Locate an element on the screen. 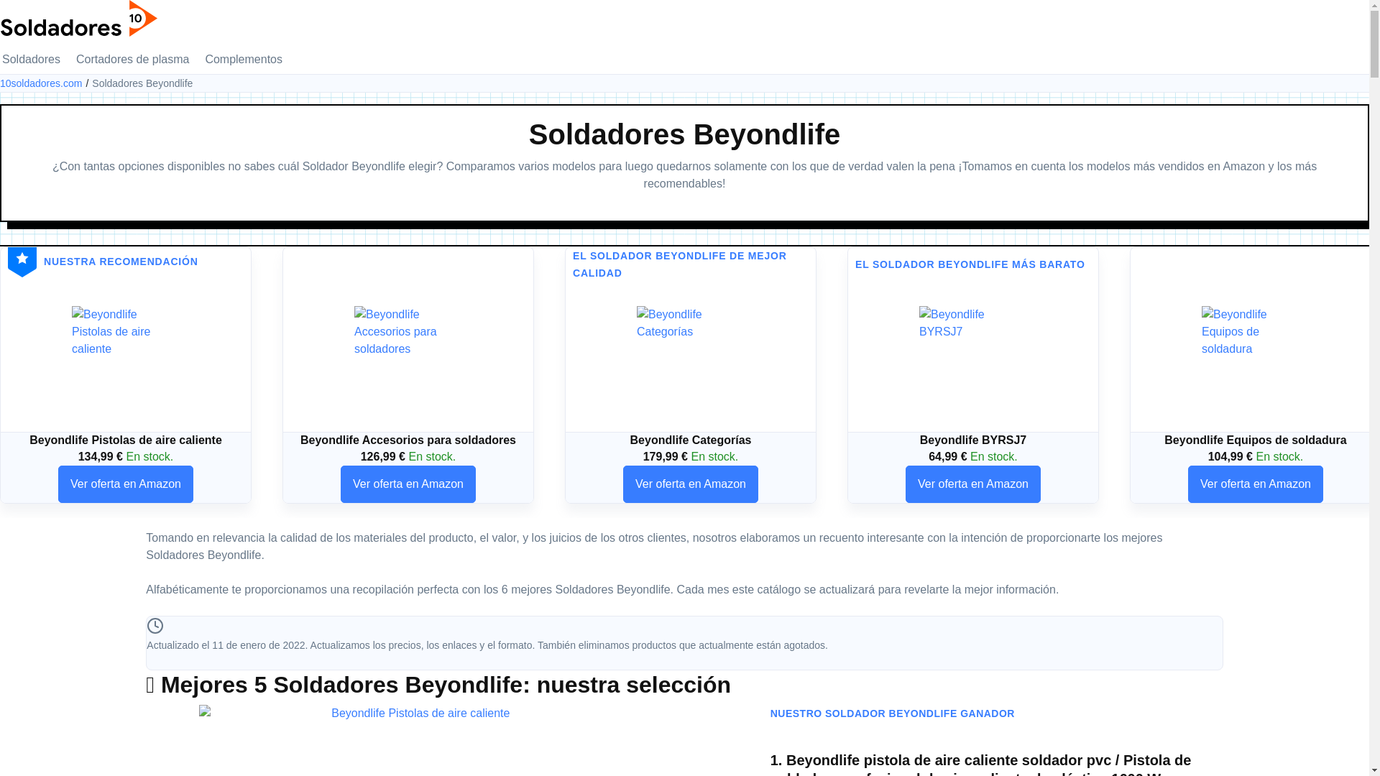 This screenshot has width=1380, height=776. Ver oferta en Amazon is located at coordinates (408, 484).